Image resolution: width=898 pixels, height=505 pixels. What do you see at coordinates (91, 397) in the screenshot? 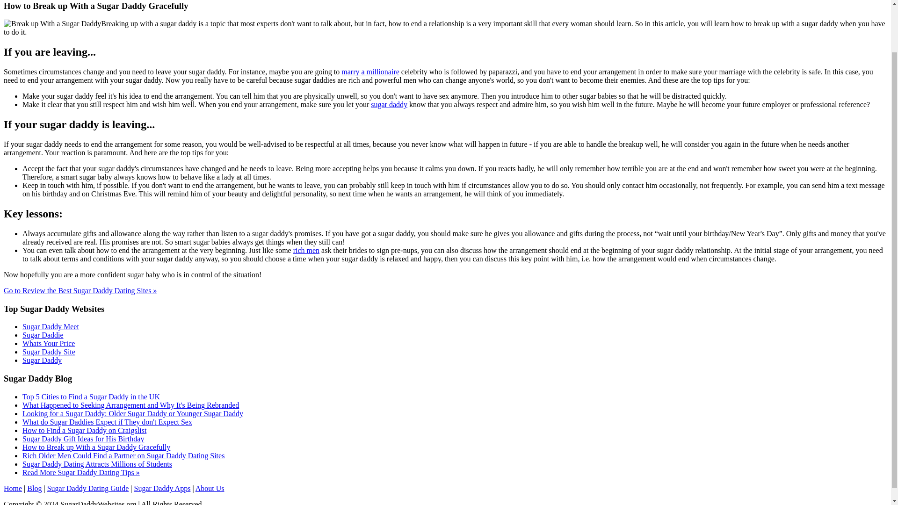
I see `Top 5 Cities to Find a Sugar Daddy in the UK` at bounding box center [91, 397].